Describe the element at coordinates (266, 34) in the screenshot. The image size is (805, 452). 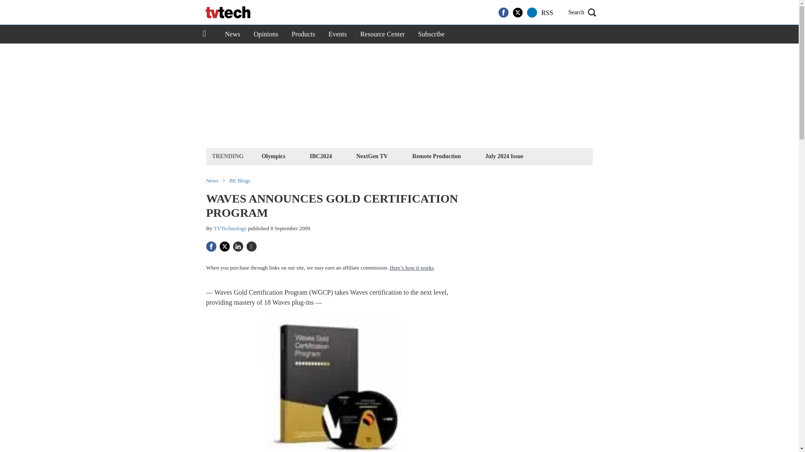
I see `Opinions` at that location.